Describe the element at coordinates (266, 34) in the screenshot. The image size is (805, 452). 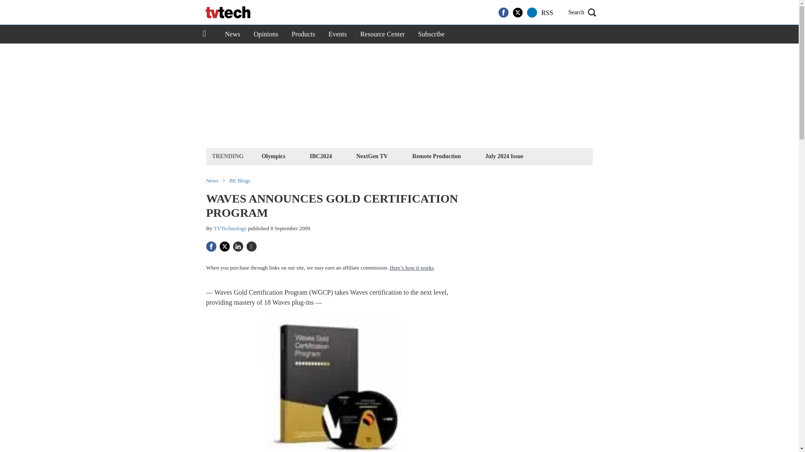
I see `Opinions` at that location.